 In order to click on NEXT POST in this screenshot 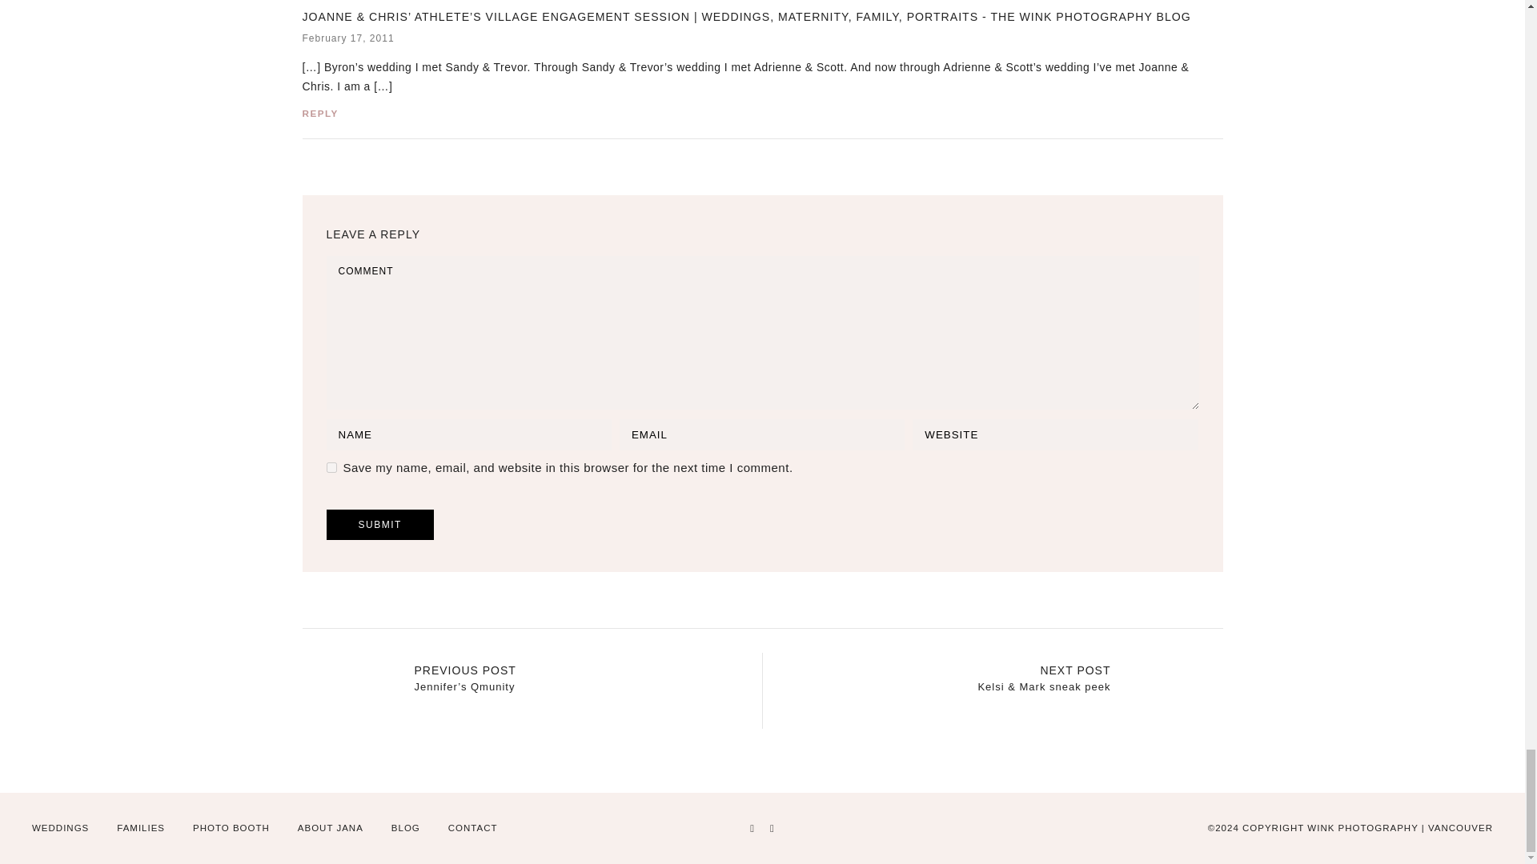, I will do `click(1074, 670)`.